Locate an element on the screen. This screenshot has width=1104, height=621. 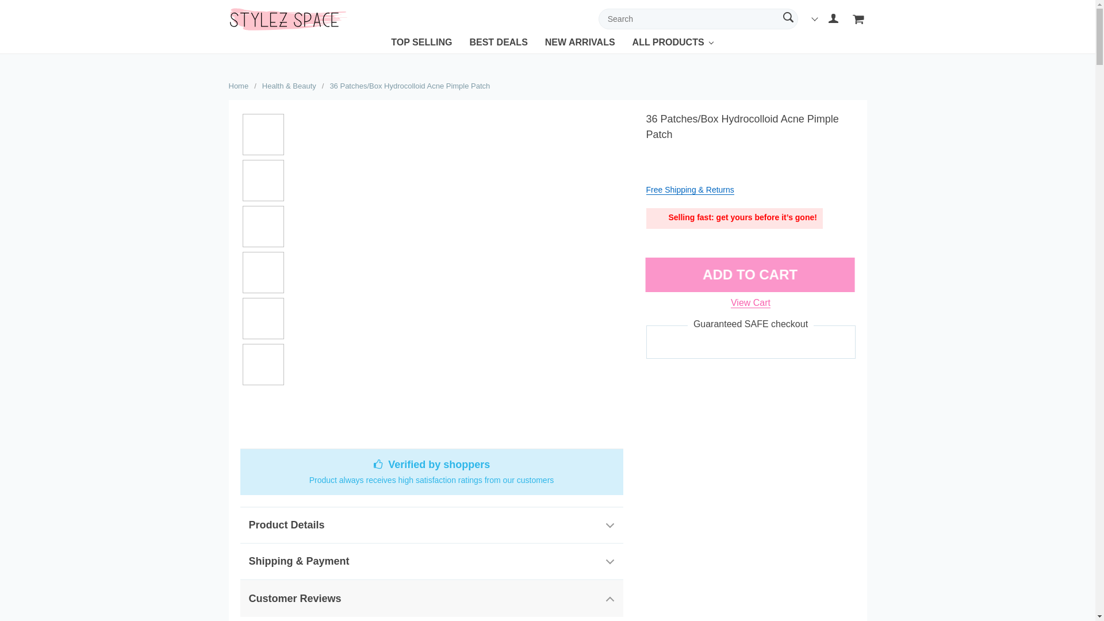
BEST DEALS is located at coordinates (498, 45).